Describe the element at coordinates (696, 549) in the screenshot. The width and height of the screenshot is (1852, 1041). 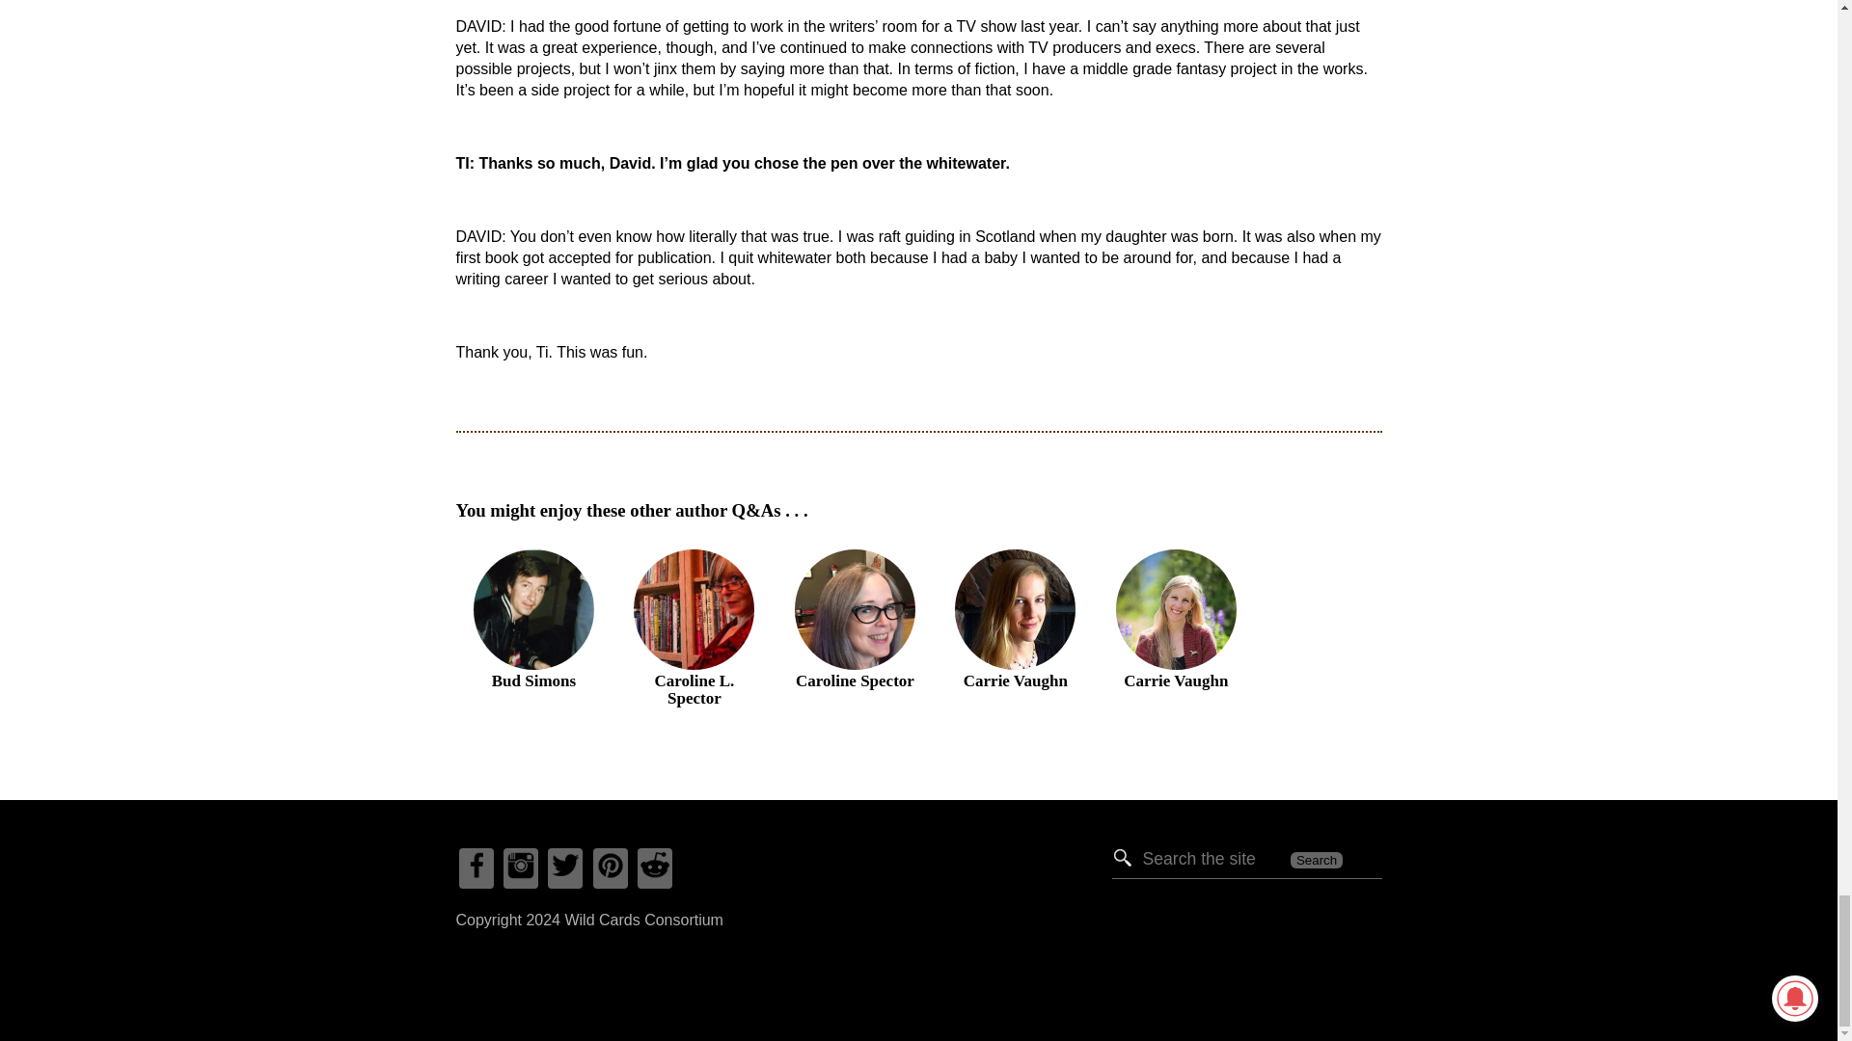
I see `Caroline L. Spector` at that location.